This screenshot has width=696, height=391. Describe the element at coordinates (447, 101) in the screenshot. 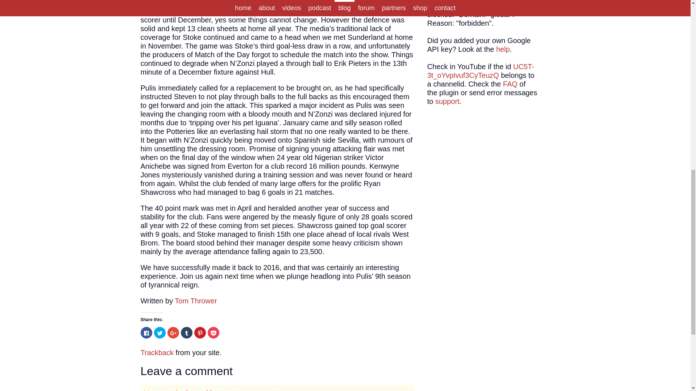

I see `support` at that location.